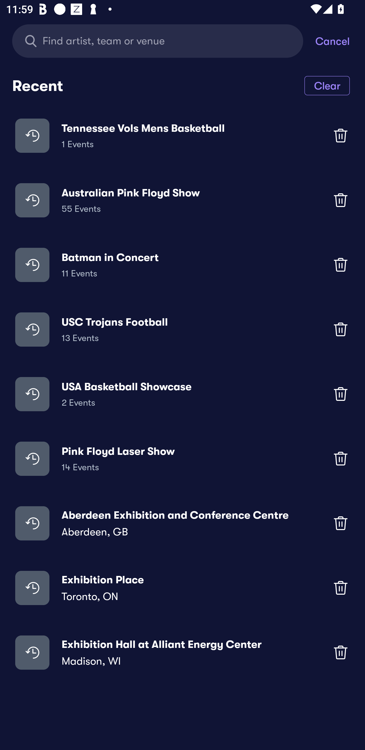 The width and height of the screenshot is (365, 750). What do you see at coordinates (182, 329) in the screenshot?
I see `USC Trojans Football 13 Events` at bounding box center [182, 329].